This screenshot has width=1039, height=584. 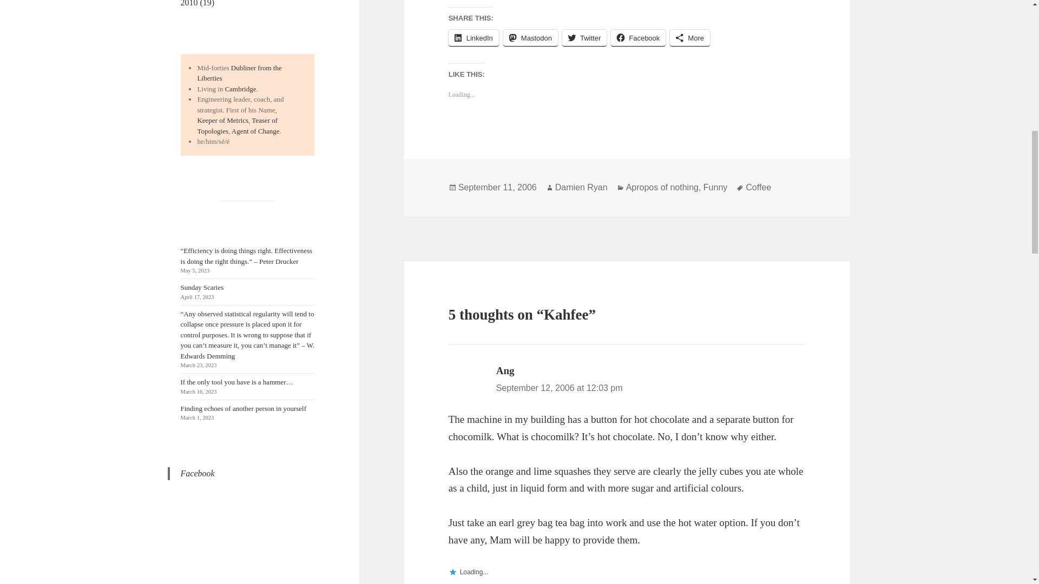 I want to click on Twitter, so click(x=584, y=38).